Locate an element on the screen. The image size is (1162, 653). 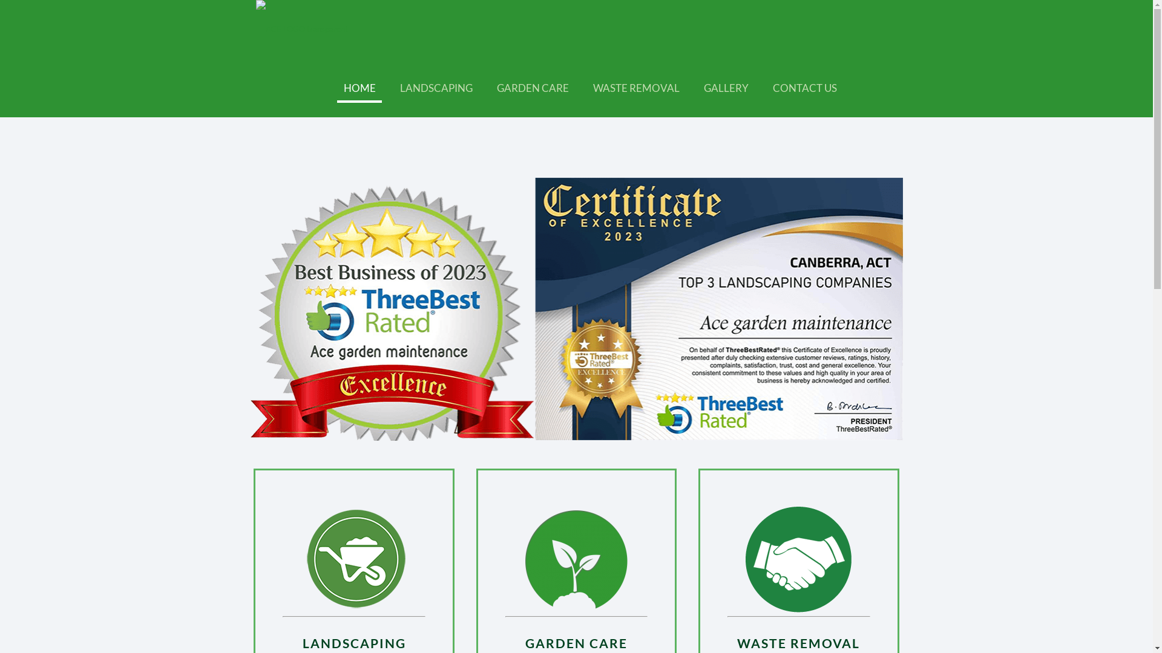
CONTACT US is located at coordinates (805, 88).